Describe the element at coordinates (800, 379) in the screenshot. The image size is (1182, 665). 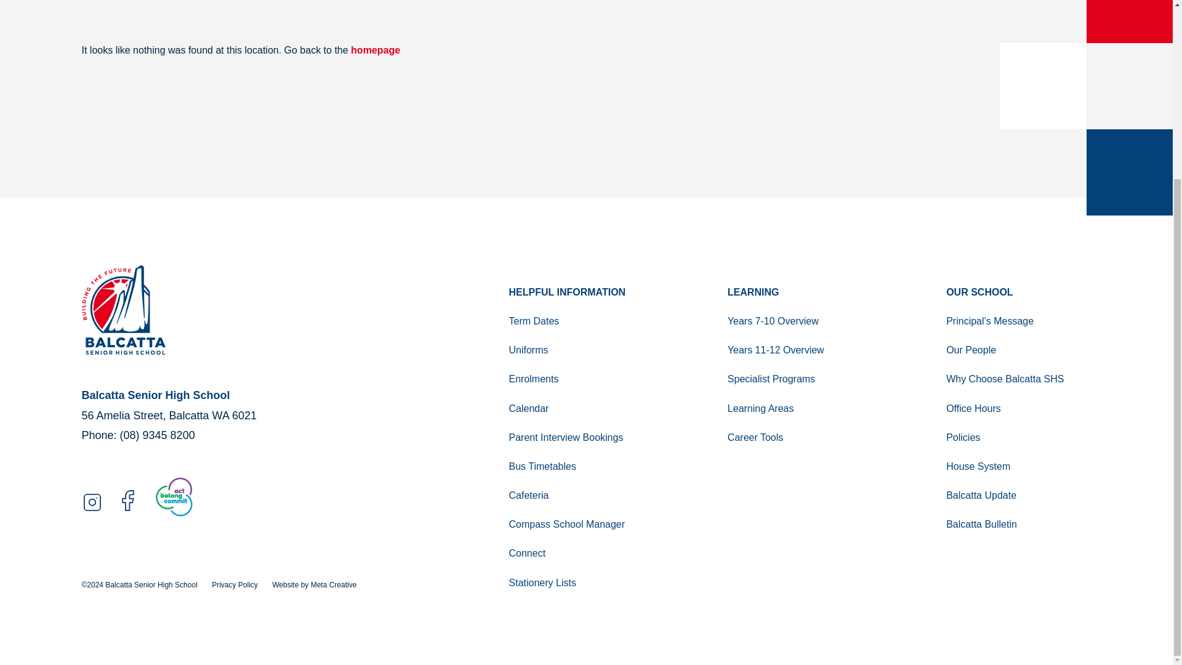
I see `Specialist Programs` at that location.